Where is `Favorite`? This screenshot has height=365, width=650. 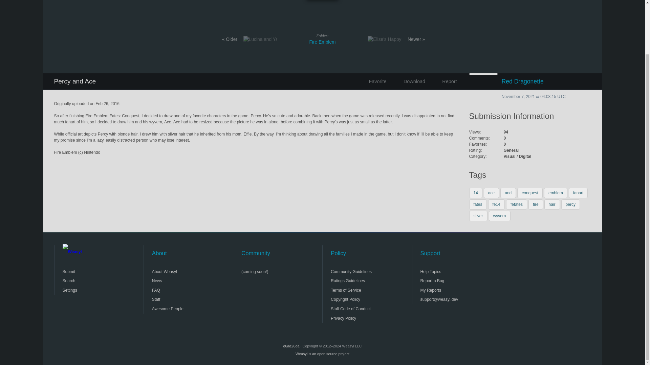
Favorite is located at coordinates (375, 81).